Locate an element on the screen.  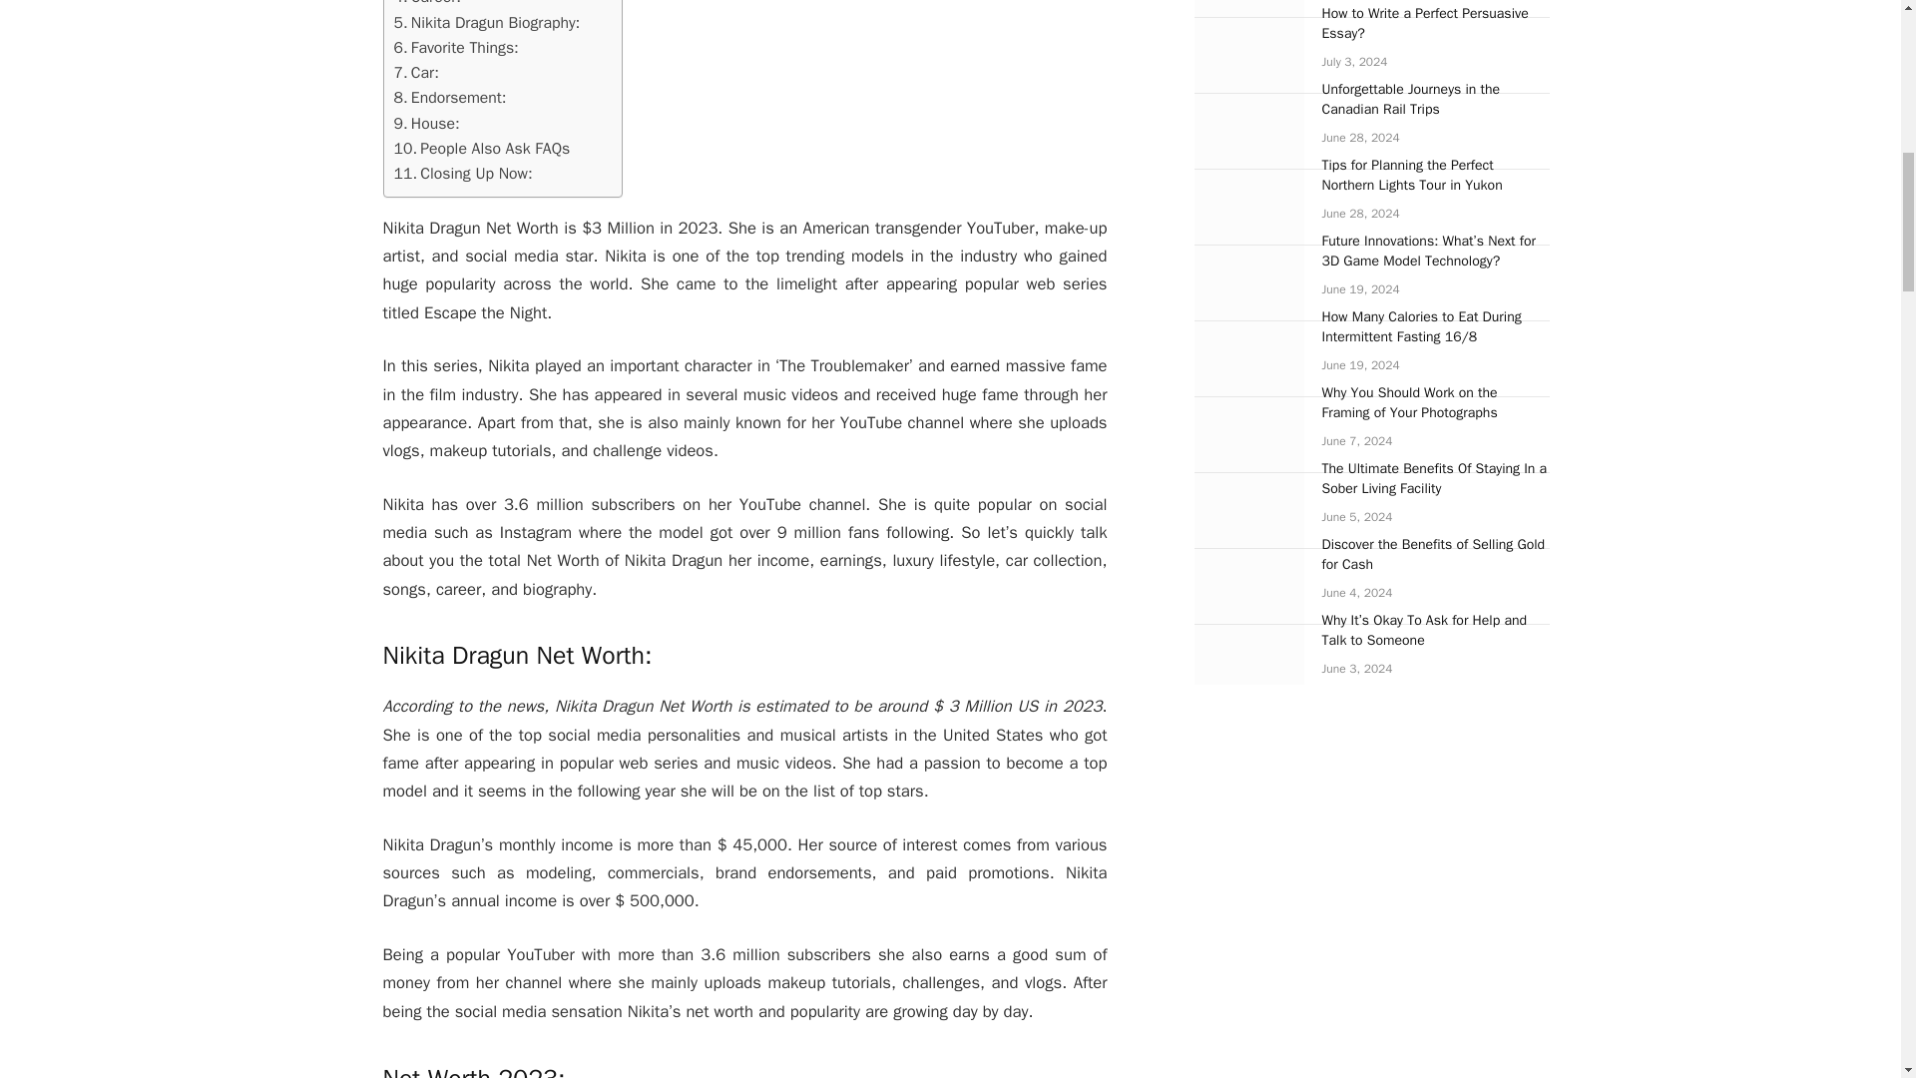
Nikita Dragun Biography: is located at coordinates (486, 22).